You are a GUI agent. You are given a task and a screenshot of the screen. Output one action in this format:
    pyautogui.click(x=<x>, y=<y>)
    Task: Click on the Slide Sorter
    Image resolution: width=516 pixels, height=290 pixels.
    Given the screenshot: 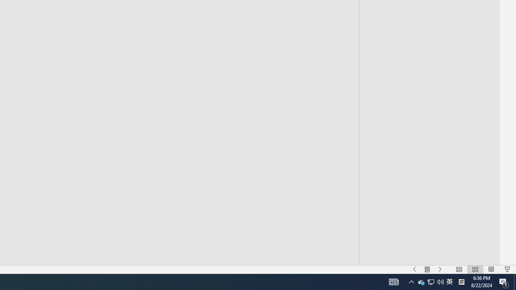 What is the action you would take?
    pyautogui.click(x=475, y=269)
    